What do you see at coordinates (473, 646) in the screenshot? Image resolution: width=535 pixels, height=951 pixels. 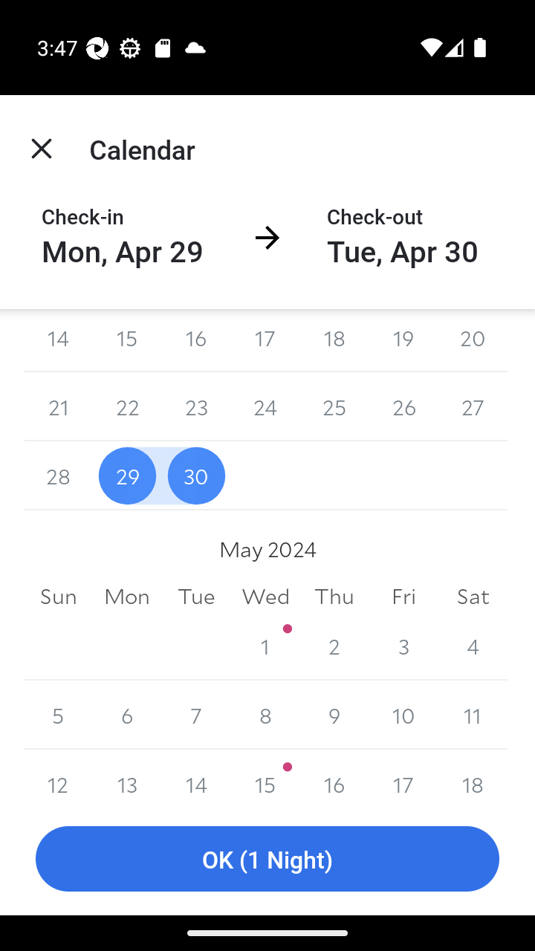 I see `4 4 May 2024` at bounding box center [473, 646].